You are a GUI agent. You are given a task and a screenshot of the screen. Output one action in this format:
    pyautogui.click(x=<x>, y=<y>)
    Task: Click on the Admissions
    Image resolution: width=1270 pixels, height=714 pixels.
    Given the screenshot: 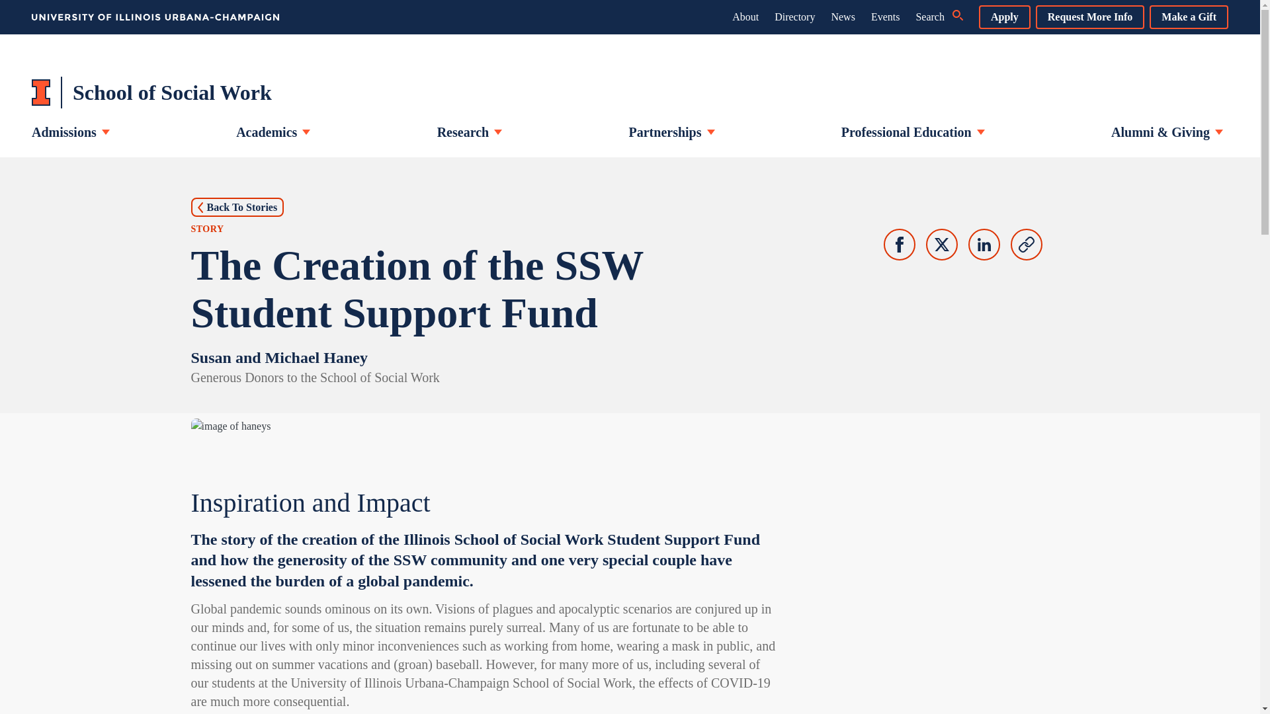 What is the action you would take?
    pyautogui.click(x=70, y=132)
    